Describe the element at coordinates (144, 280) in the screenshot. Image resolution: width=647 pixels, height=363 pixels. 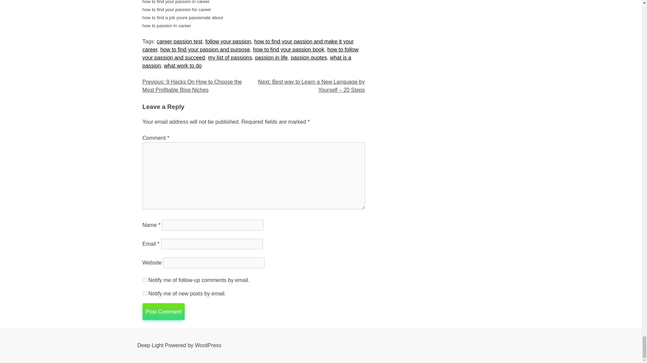
I see `subscribe` at that location.